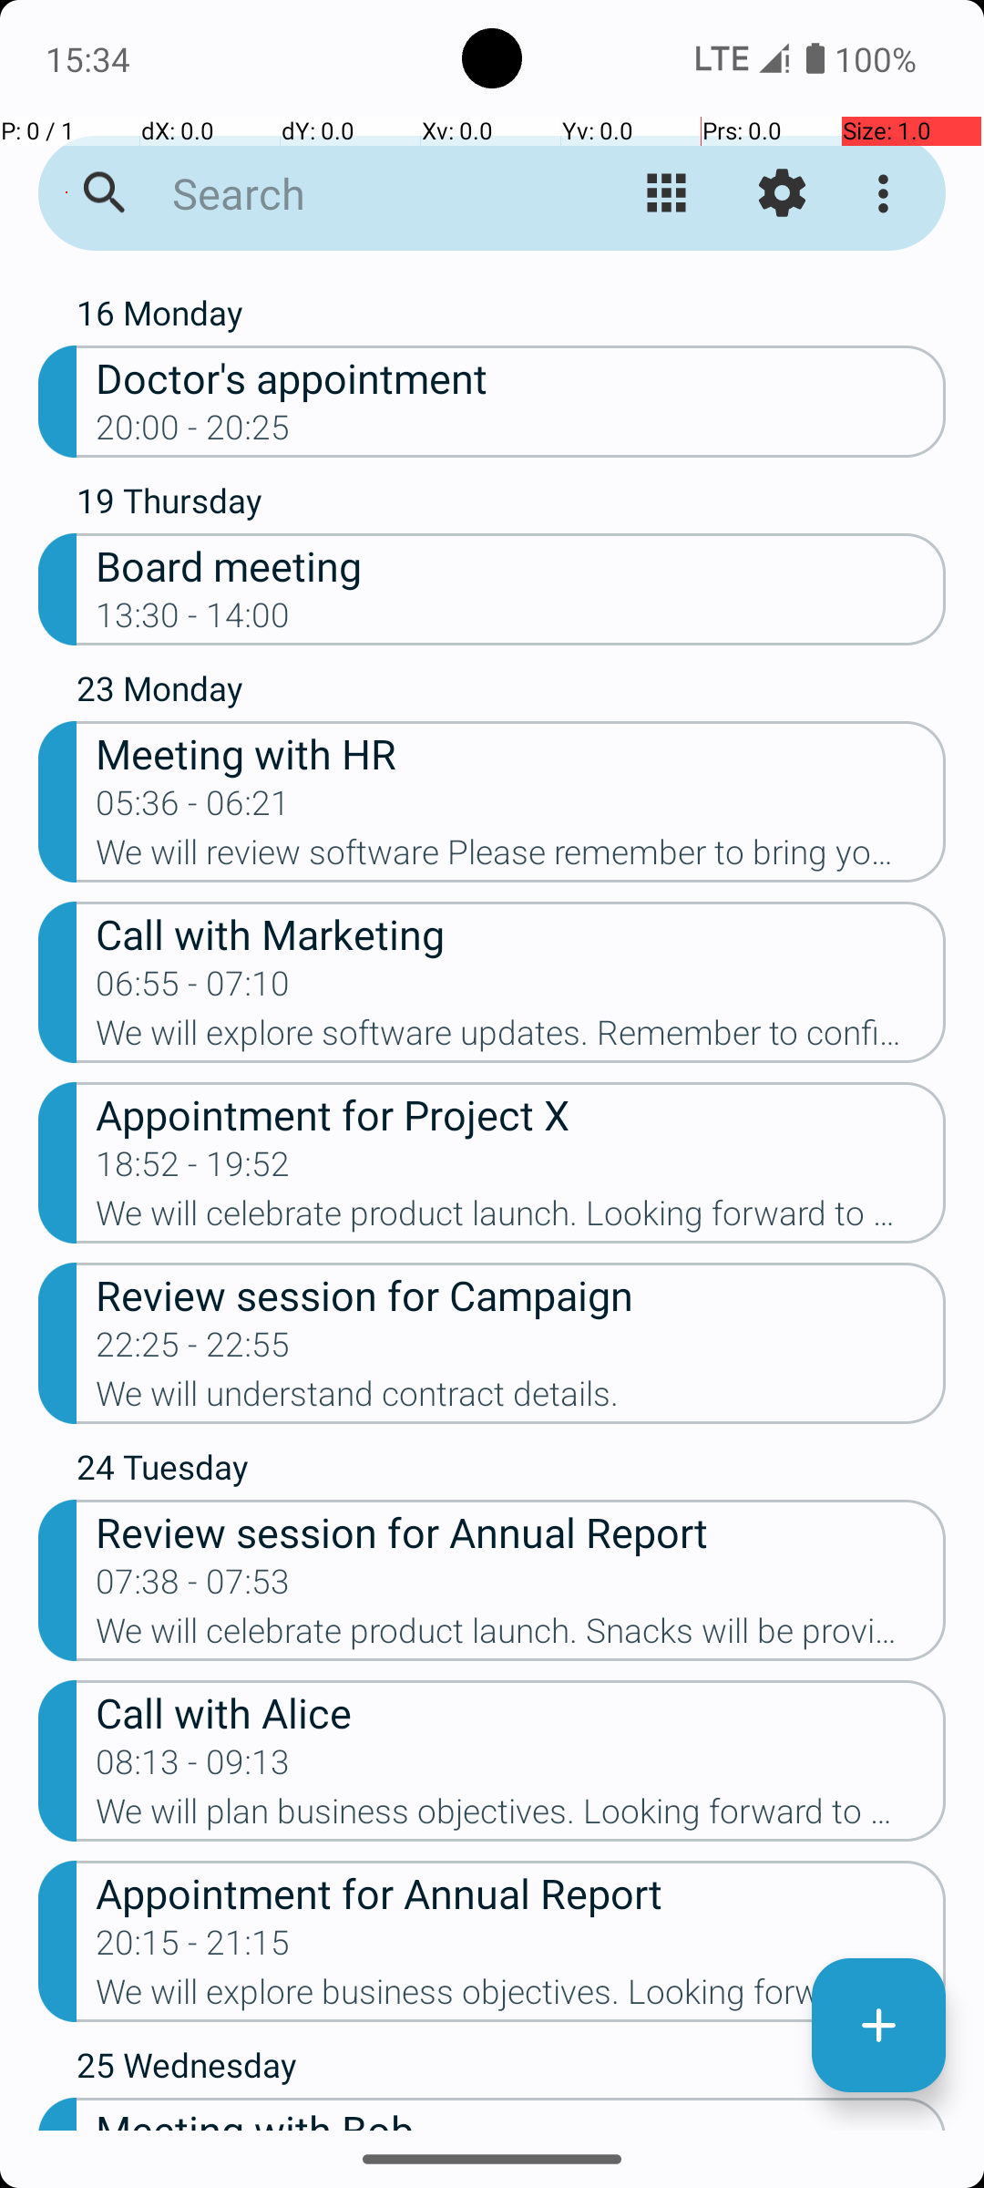  What do you see at coordinates (521, 858) in the screenshot?
I see `We will review software Please remember to bring your laptop and charger. updates. Snacks will be provided.` at bounding box center [521, 858].